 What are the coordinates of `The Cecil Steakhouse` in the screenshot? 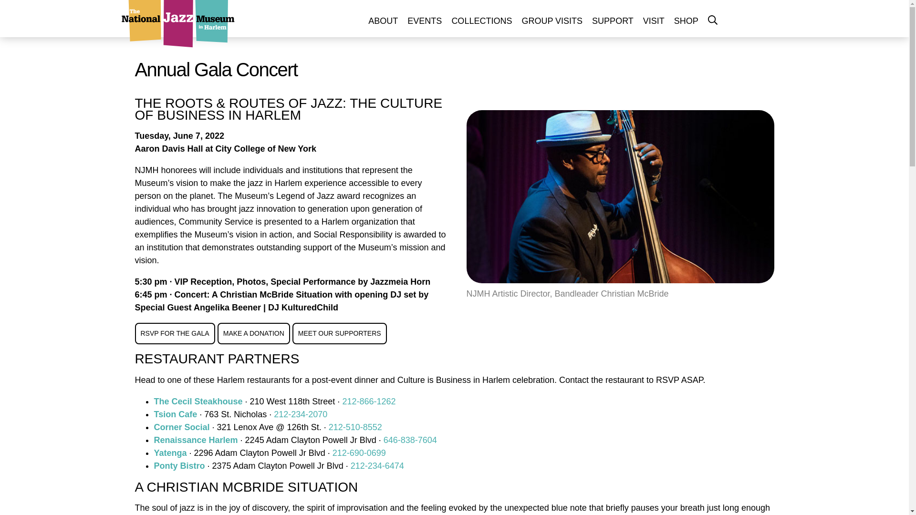 It's located at (198, 402).